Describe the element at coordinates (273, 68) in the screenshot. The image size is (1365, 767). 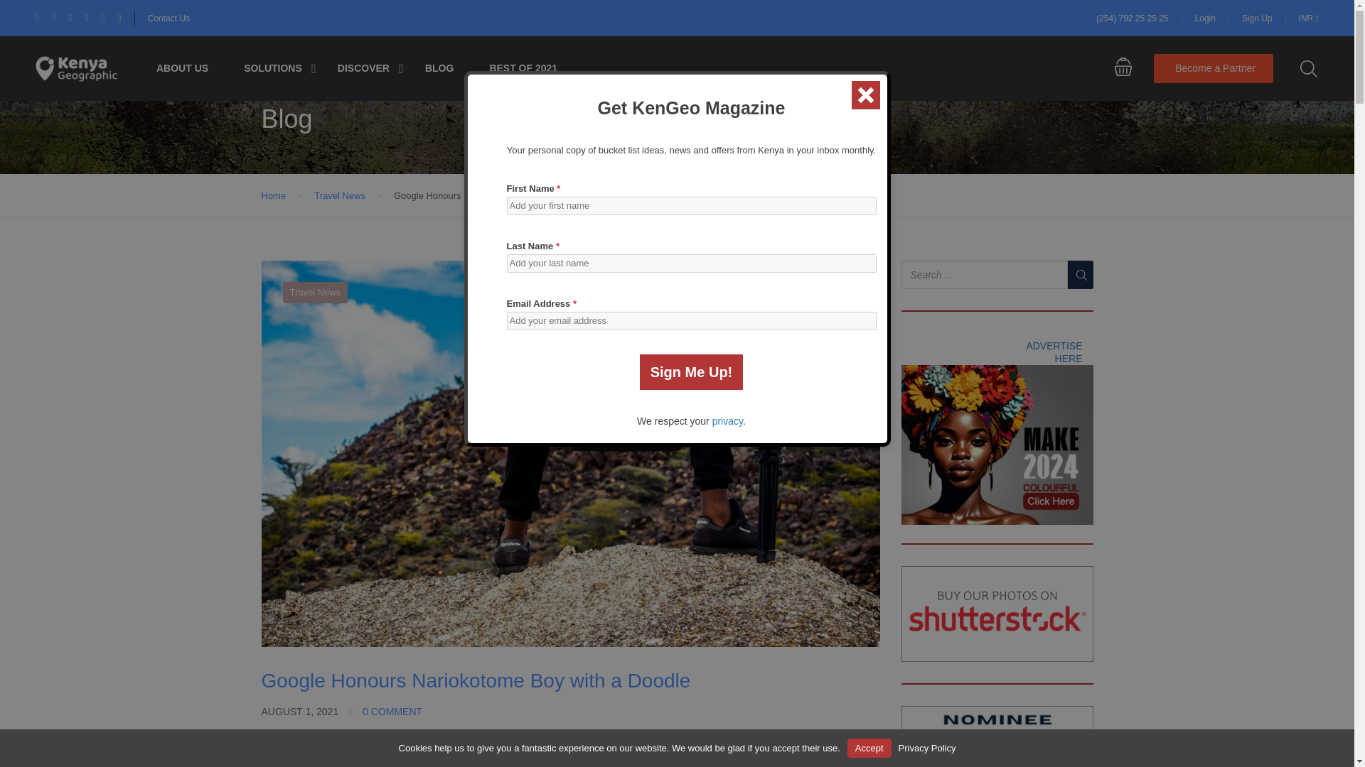
I see `SOLUTIONS` at that location.